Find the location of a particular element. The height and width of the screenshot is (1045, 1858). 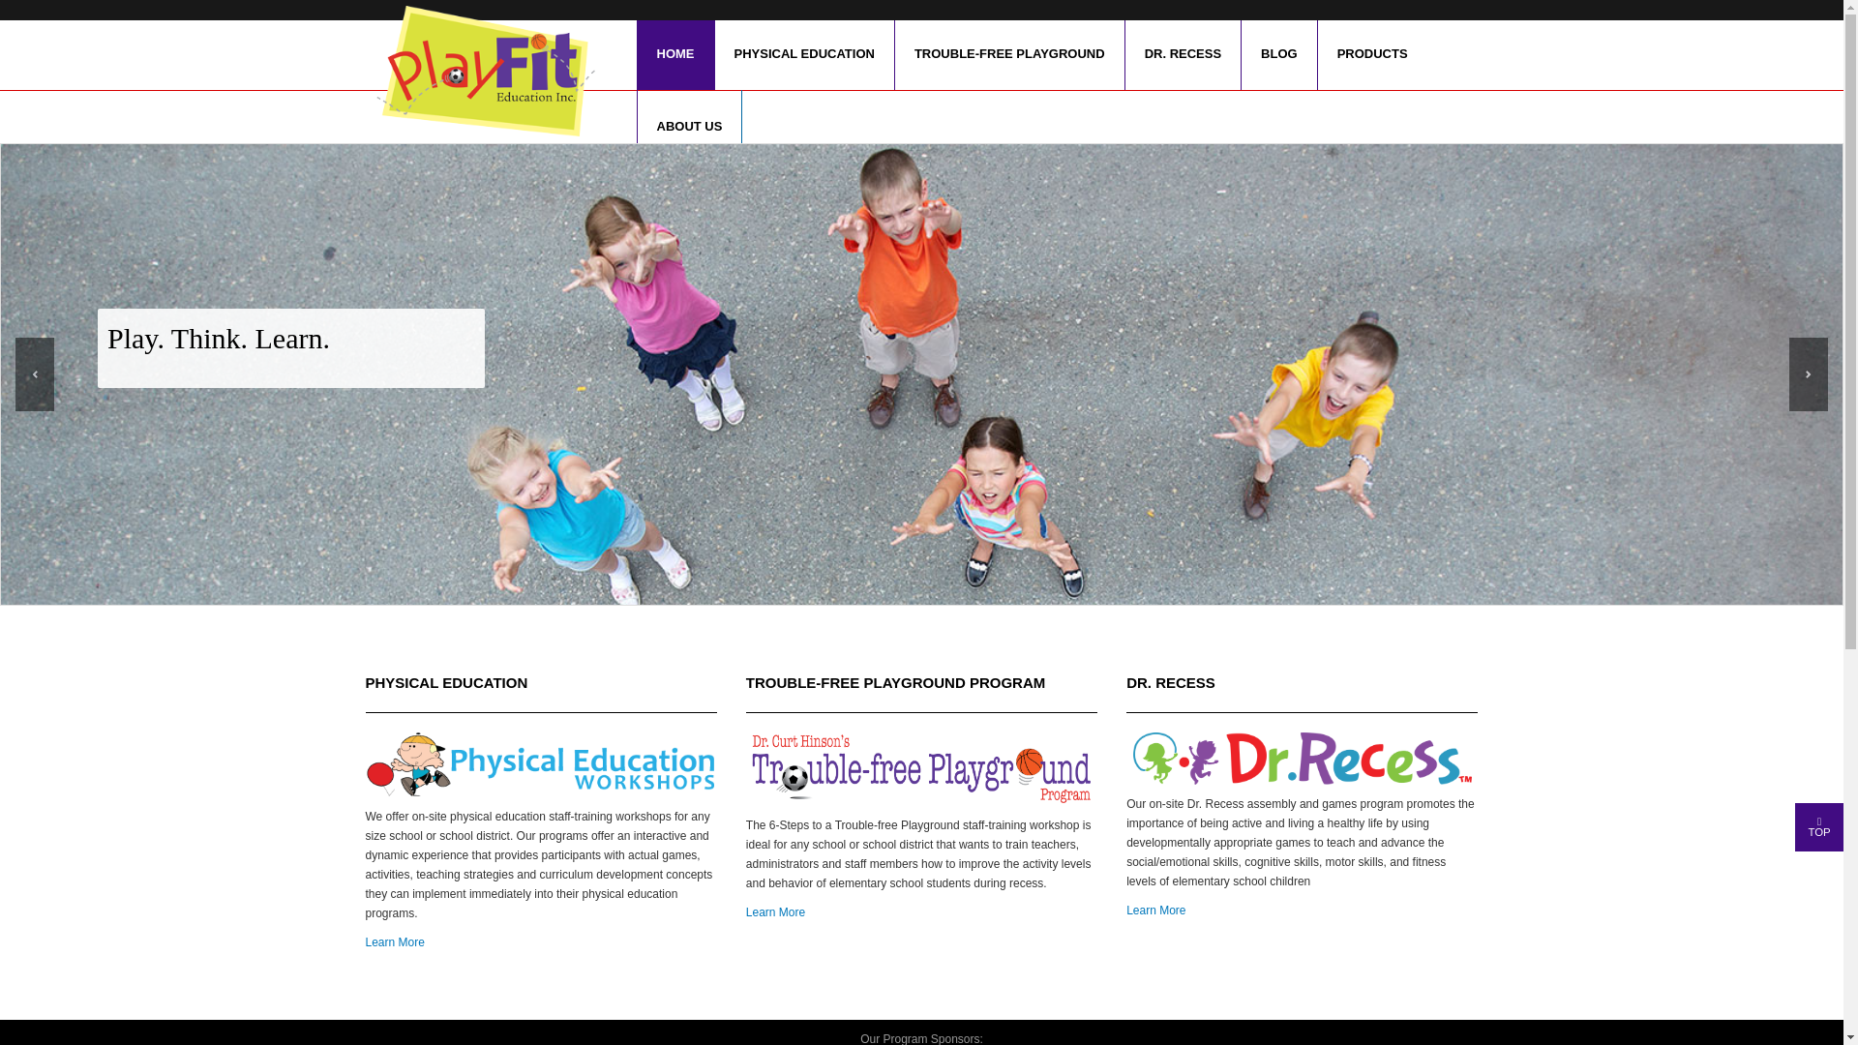

TROUBLE-FREE PLAYGROUND is located at coordinates (1008, 53).